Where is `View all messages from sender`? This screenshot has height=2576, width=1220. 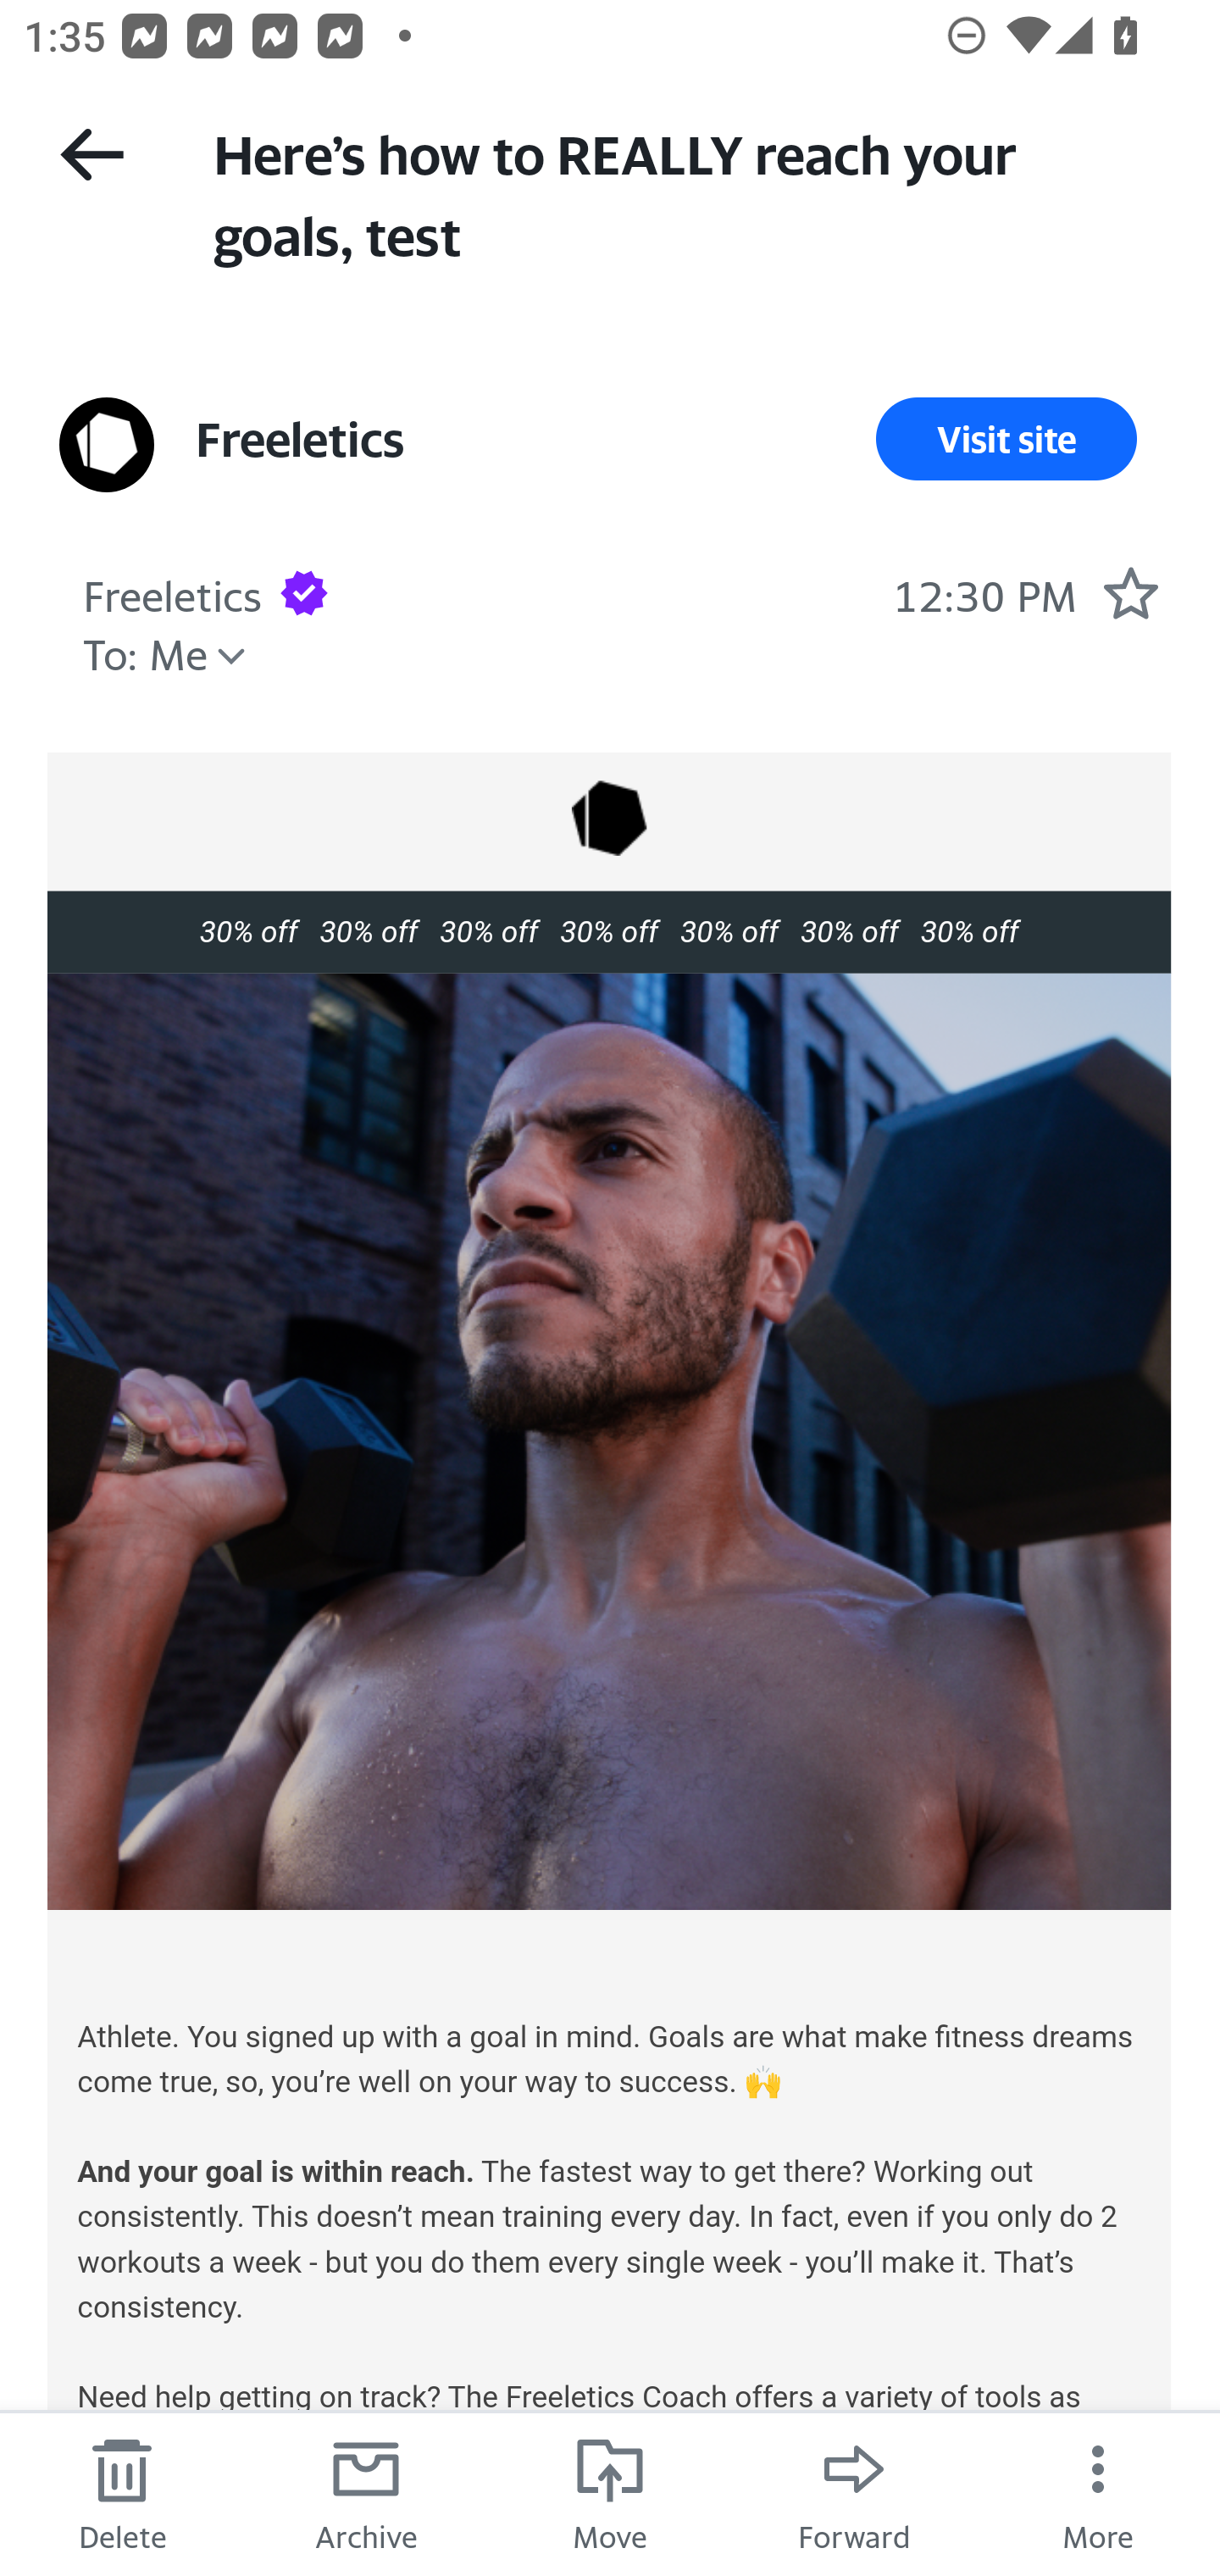
View all messages from sender is located at coordinates (107, 444).